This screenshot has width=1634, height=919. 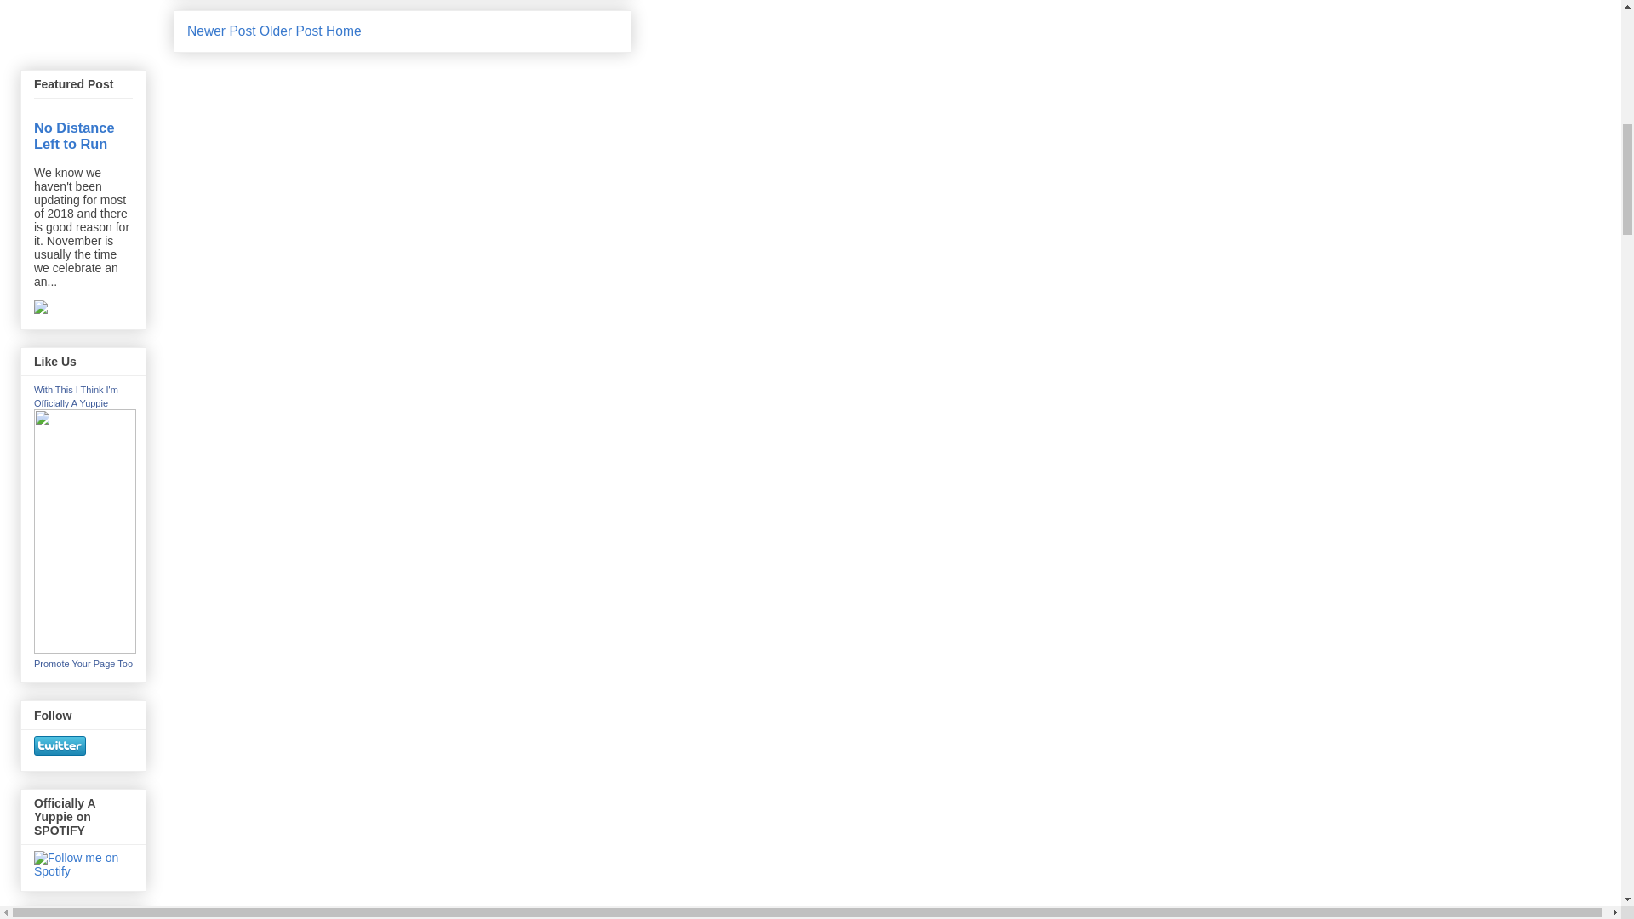 What do you see at coordinates (74, 136) in the screenshot?
I see `No Distance Left to Run` at bounding box center [74, 136].